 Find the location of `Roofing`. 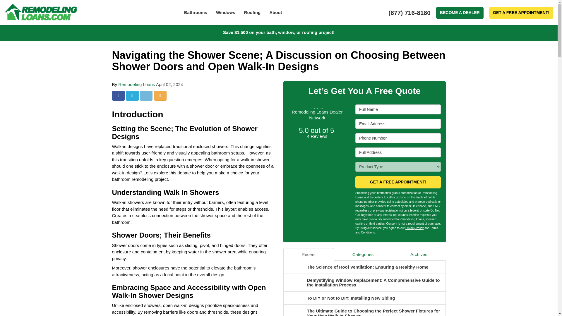

Roofing is located at coordinates (252, 12).